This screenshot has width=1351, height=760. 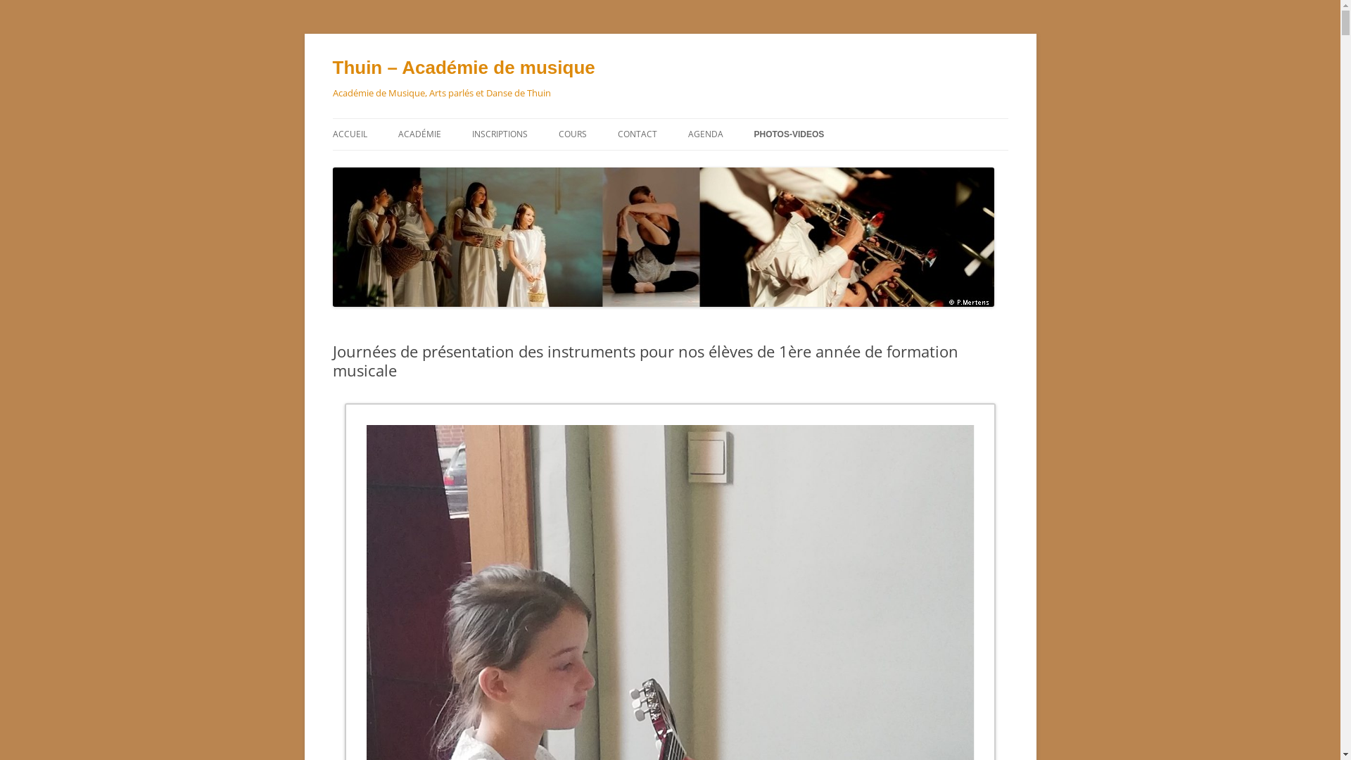 I want to click on CONTACT, so click(x=638, y=134).